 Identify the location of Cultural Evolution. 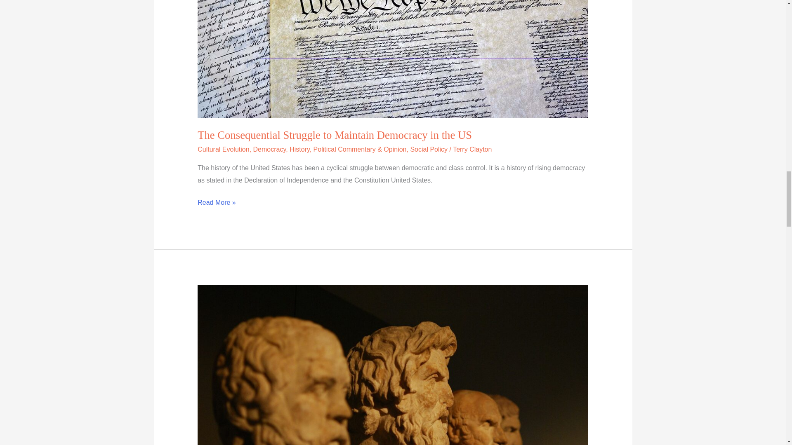
(223, 149).